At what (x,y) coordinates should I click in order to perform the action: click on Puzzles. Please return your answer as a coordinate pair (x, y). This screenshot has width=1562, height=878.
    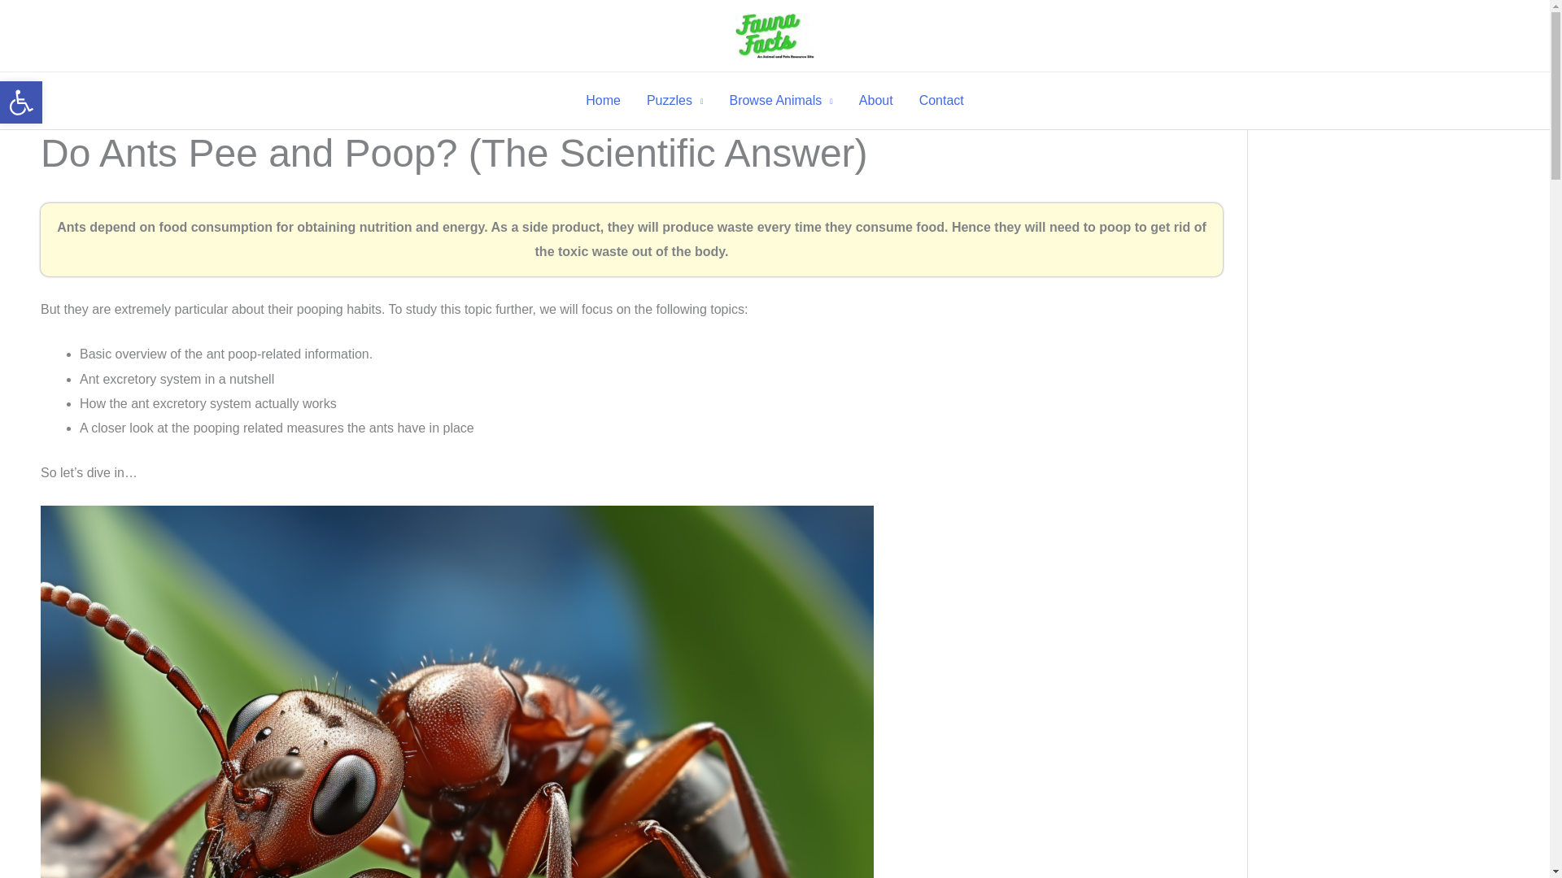
    Looking at the image, I should click on (675, 100).